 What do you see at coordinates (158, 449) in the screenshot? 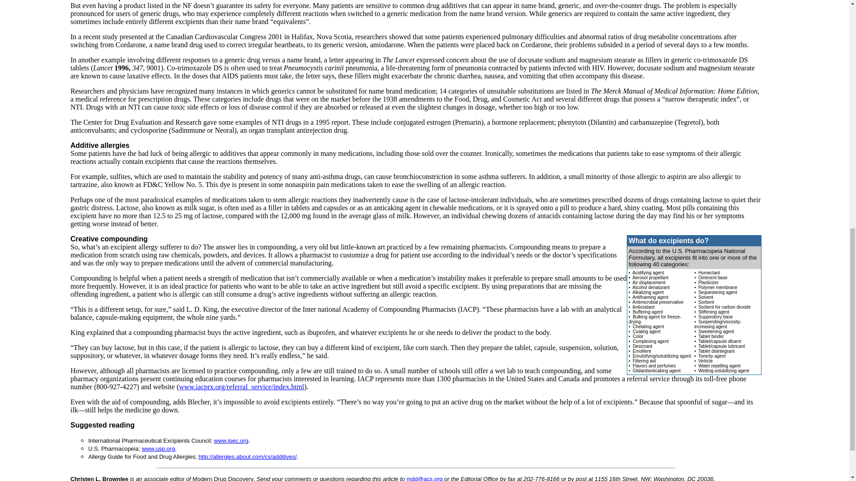
I see `www.usp.org` at bounding box center [158, 449].